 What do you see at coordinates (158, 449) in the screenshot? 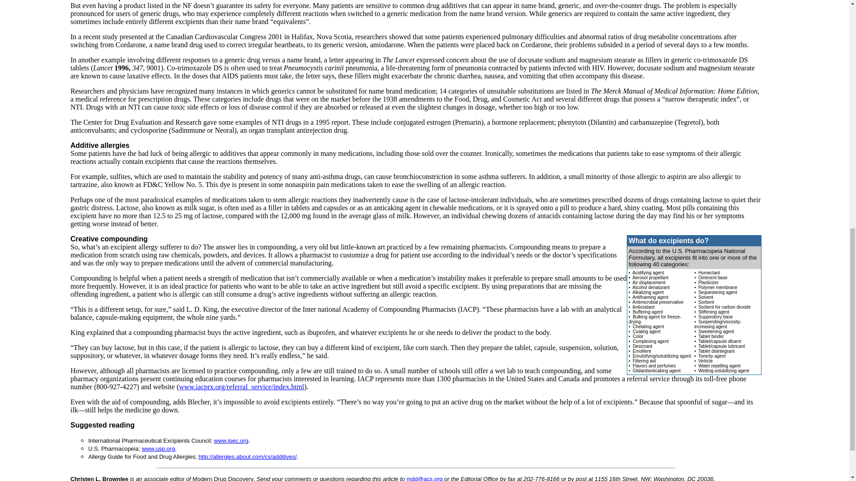
I see `www.usp.org` at bounding box center [158, 449].